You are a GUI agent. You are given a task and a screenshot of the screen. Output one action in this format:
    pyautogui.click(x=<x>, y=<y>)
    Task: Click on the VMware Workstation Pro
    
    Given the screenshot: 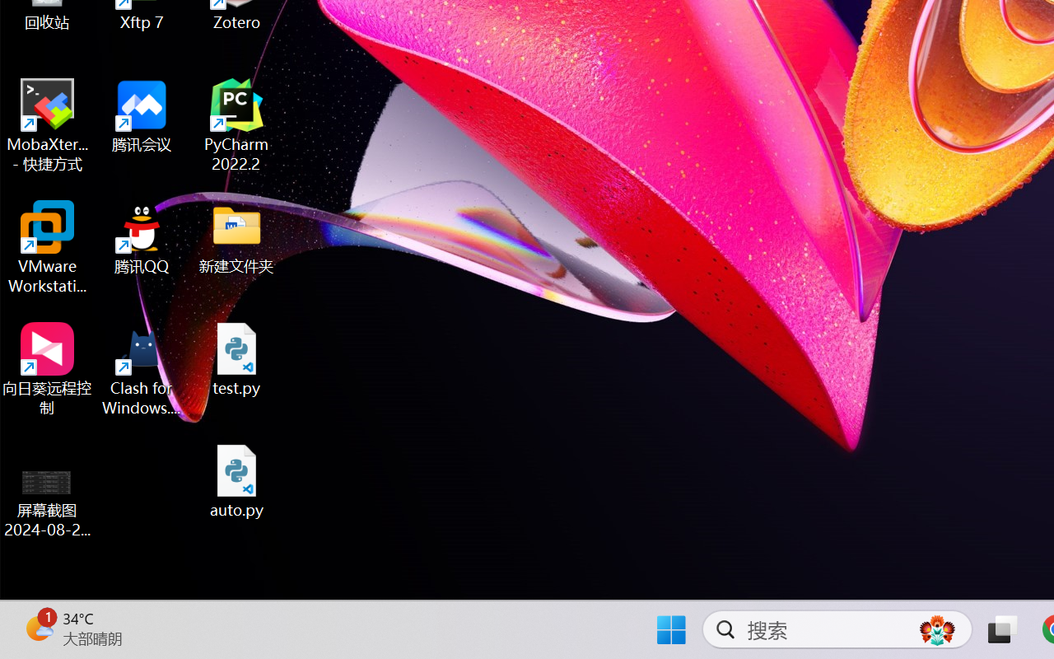 What is the action you would take?
    pyautogui.click(x=48, y=247)
    